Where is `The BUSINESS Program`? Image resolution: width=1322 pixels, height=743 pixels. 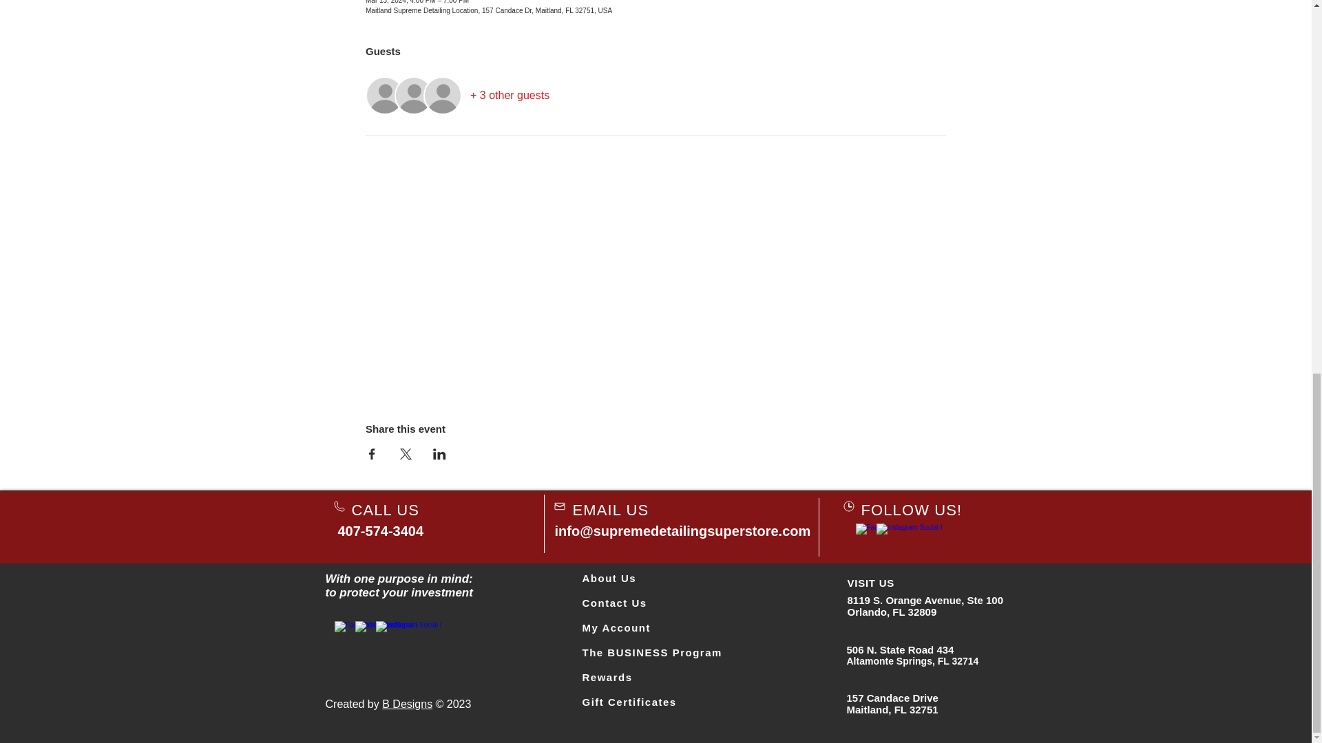
The BUSINESS Program is located at coordinates (652, 652).